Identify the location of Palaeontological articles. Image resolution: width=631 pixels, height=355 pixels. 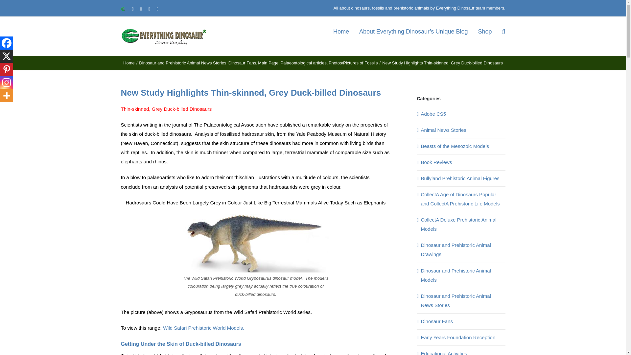
(304, 62).